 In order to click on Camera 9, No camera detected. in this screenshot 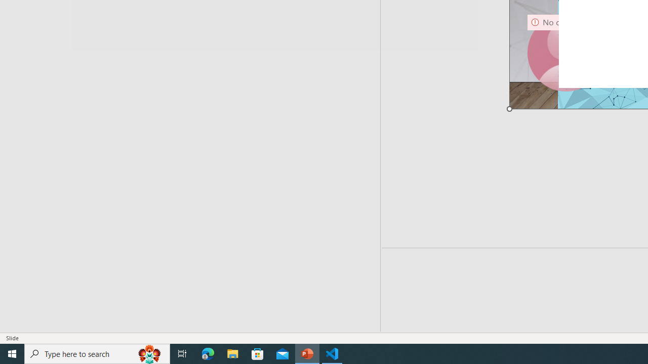, I will do `click(565, 53)`.